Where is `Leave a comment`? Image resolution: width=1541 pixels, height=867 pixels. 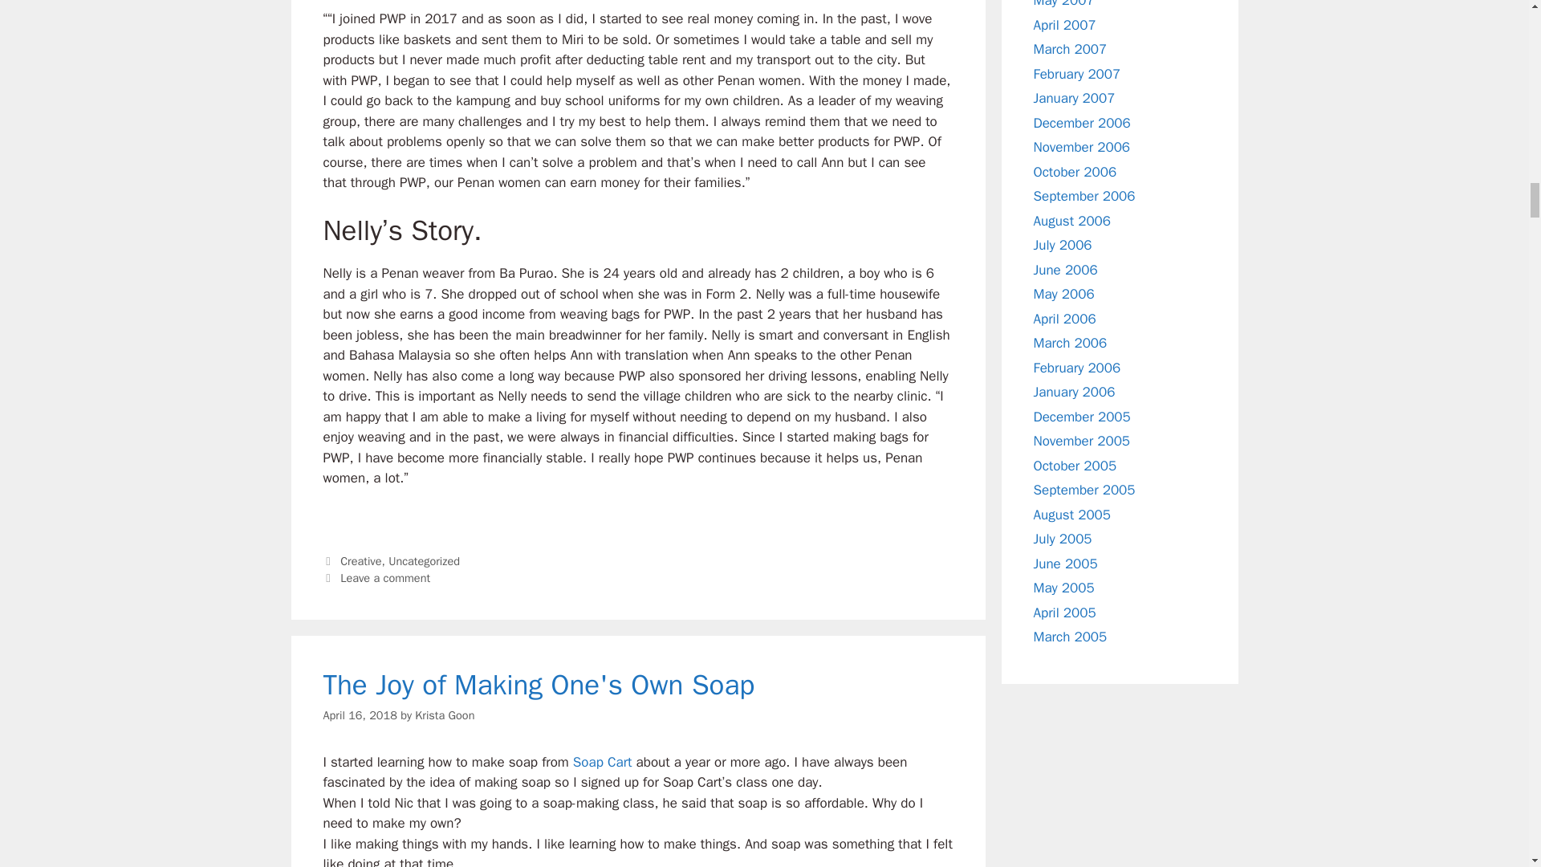
Leave a comment is located at coordinates (385, 578).